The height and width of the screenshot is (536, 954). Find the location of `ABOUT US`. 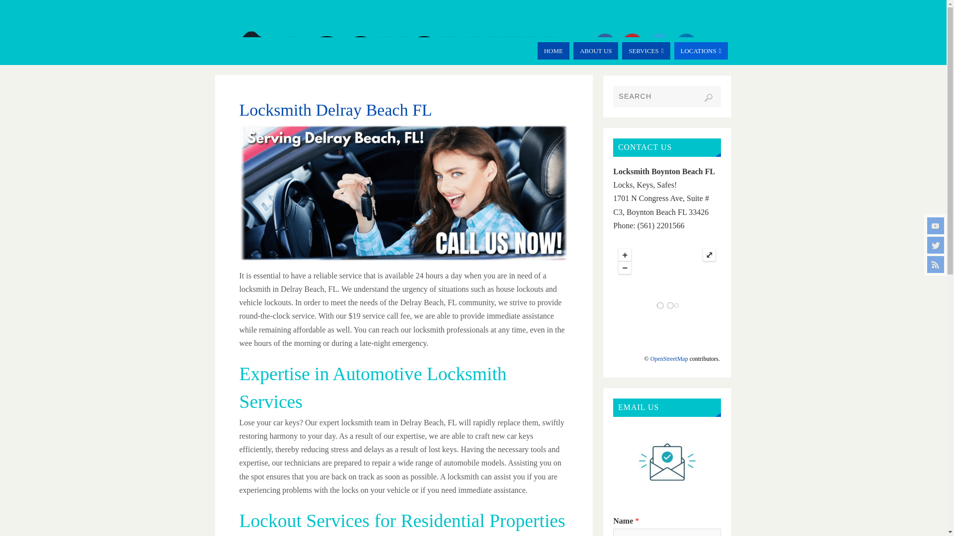

ABOUT US is located at coordinates (595, 51).